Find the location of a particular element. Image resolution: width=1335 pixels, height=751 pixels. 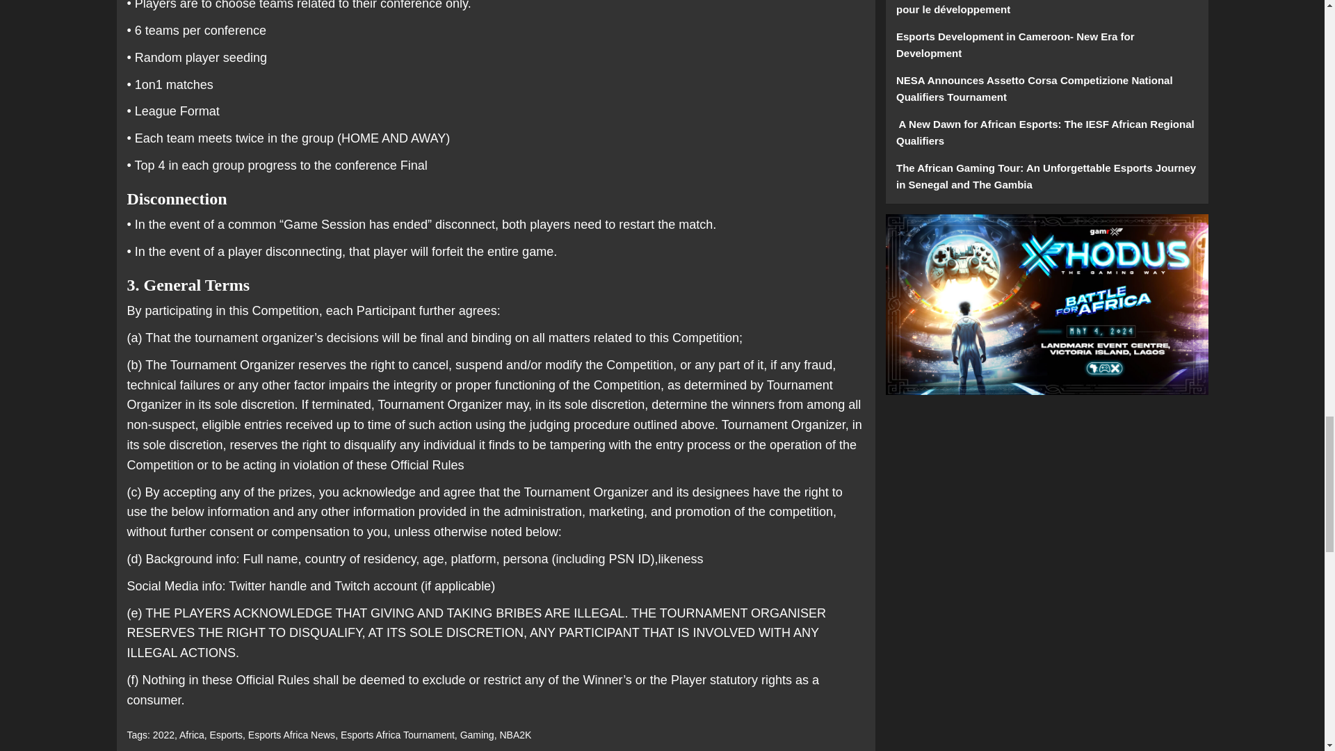

Esports Africa Tournament is located at coordinates (398, 734).